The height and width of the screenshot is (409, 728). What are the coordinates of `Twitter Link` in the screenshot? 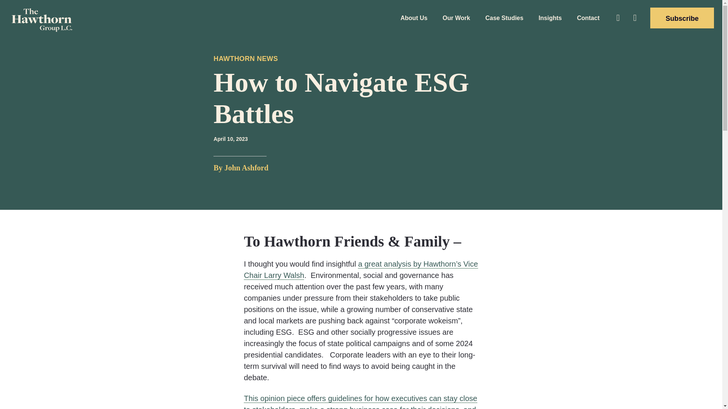 It's located at (618, 17).